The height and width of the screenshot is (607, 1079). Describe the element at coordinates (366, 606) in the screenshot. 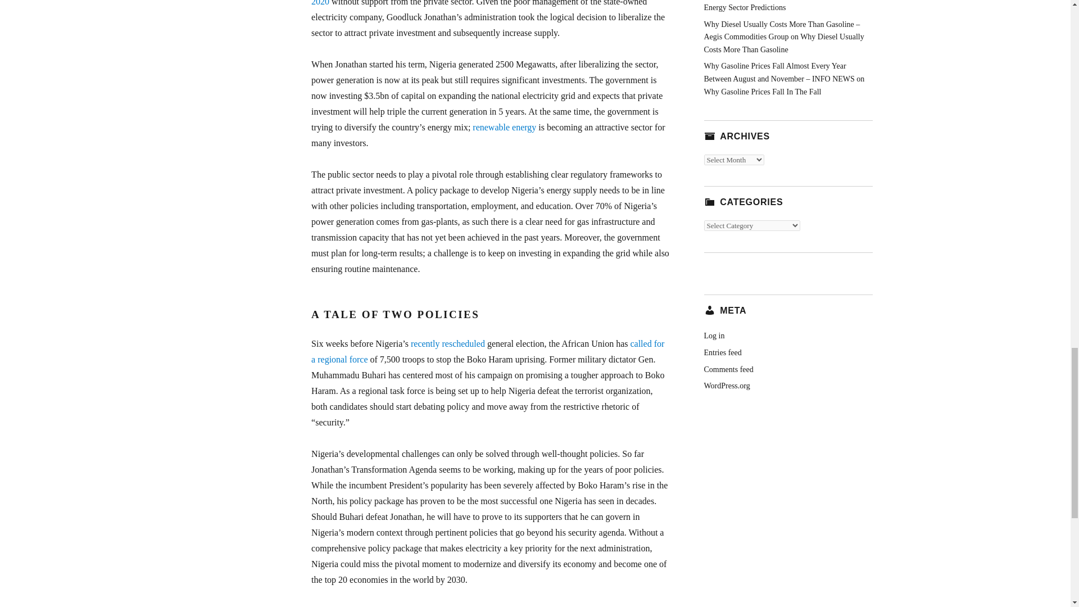

I see ` Robert Rapier` at that location.